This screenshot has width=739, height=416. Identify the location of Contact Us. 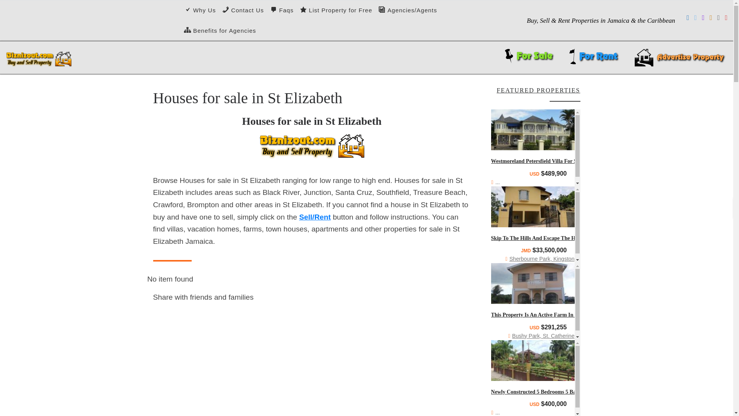
(242, 11).